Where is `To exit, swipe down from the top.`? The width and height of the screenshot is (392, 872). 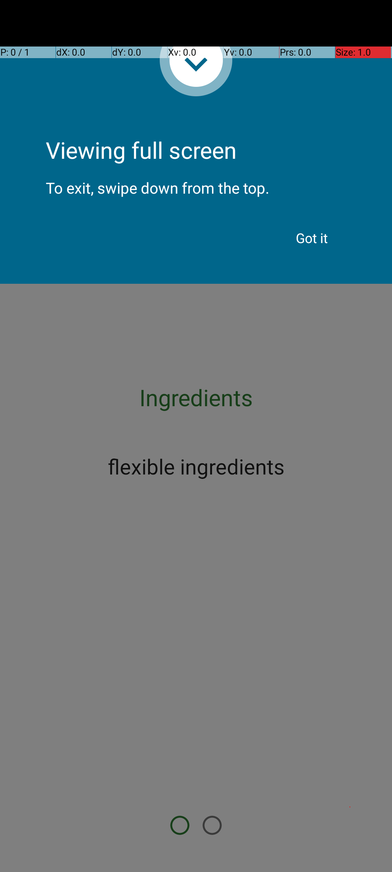
To exit, swipe down from the top. is located at coordinates (196, 182).